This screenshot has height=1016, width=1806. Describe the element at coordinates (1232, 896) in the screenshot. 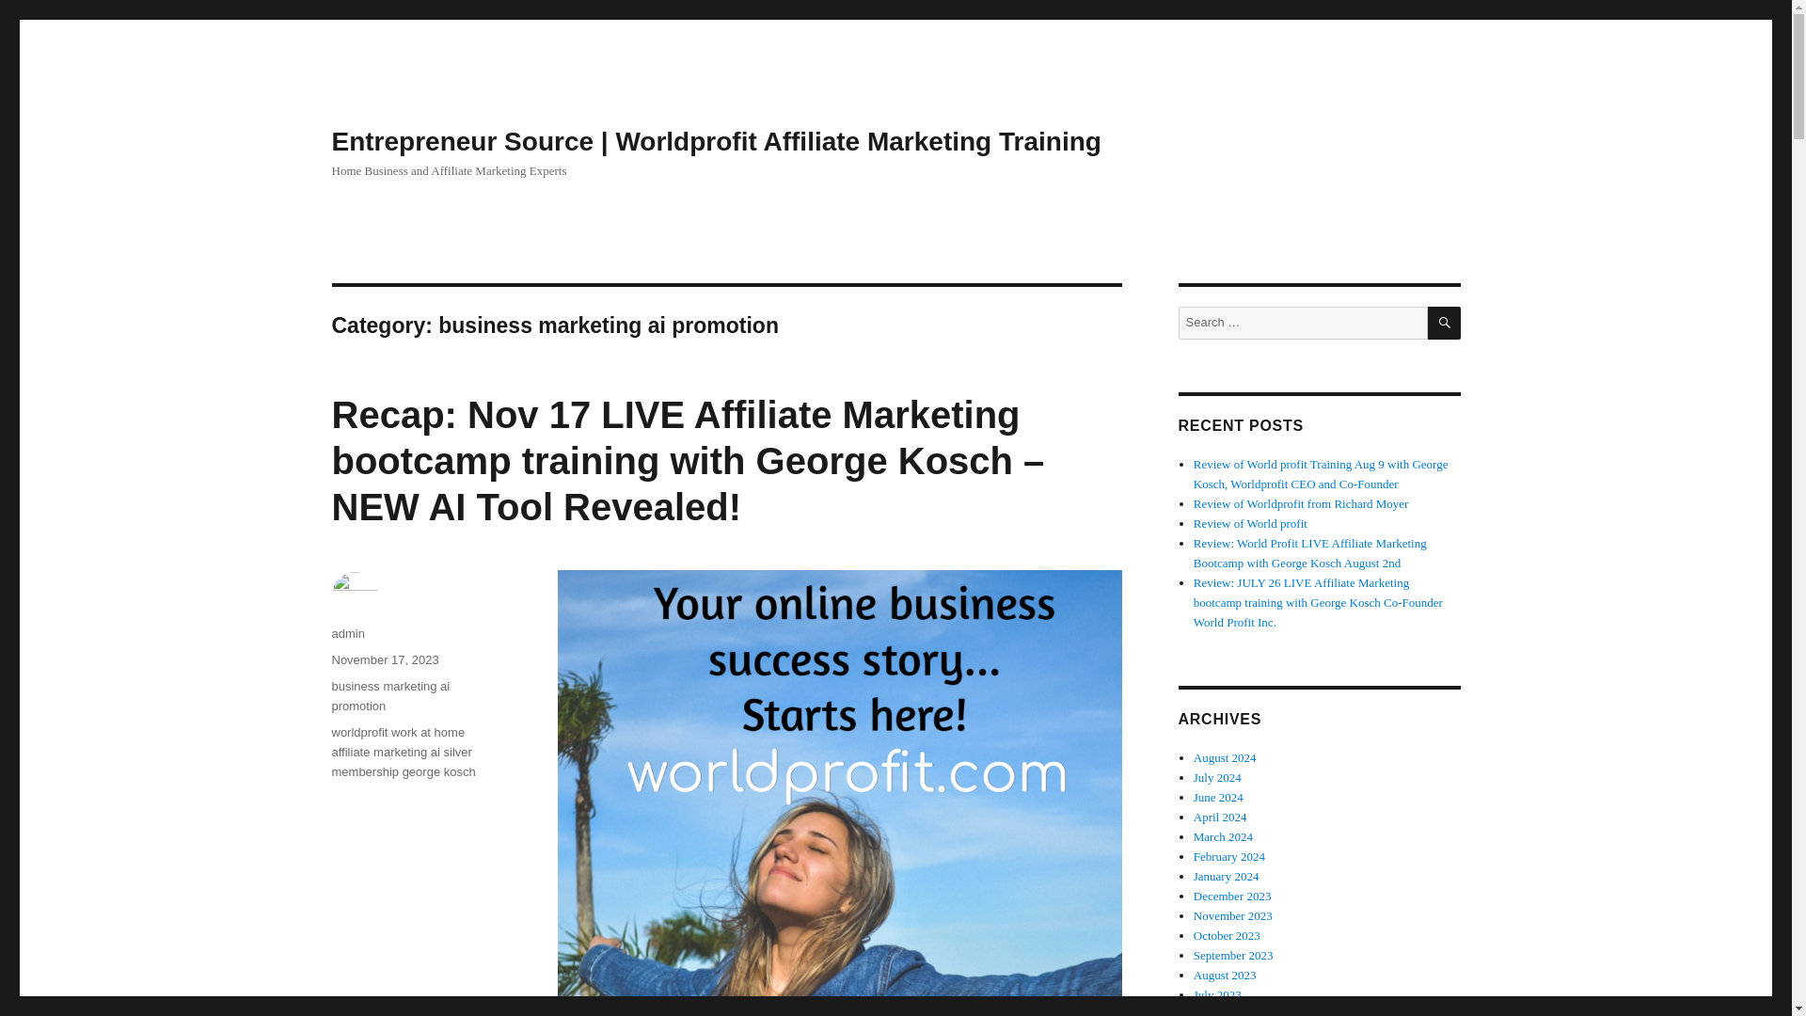

I see `December 2023` at that location.